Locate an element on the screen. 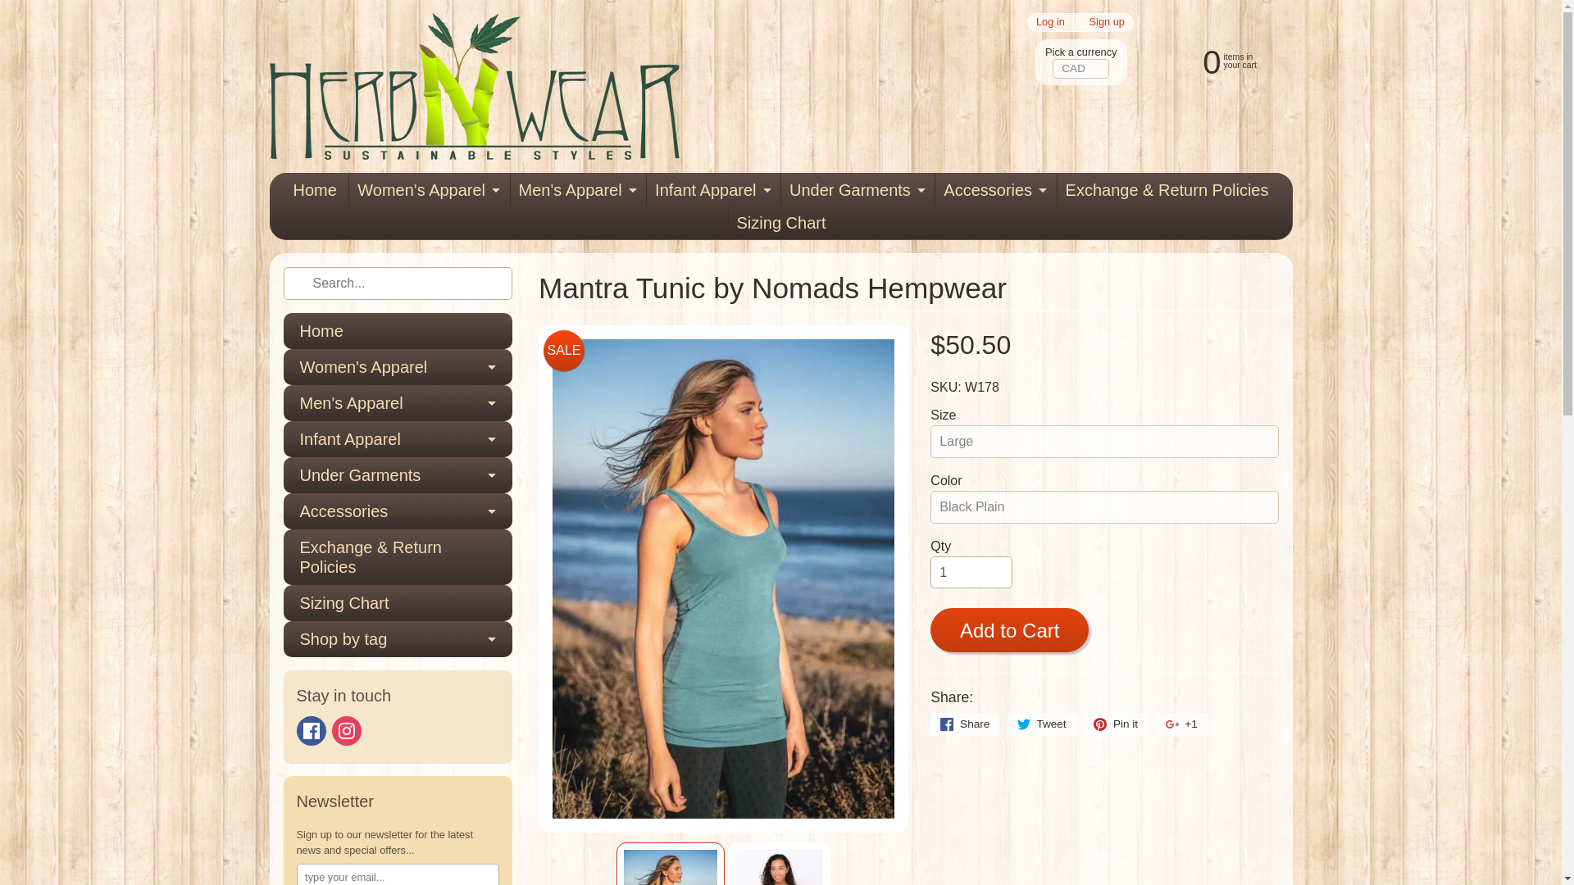 This screenshot has width=1574, height=885. Instagram is located at coordinates (1213, 61).